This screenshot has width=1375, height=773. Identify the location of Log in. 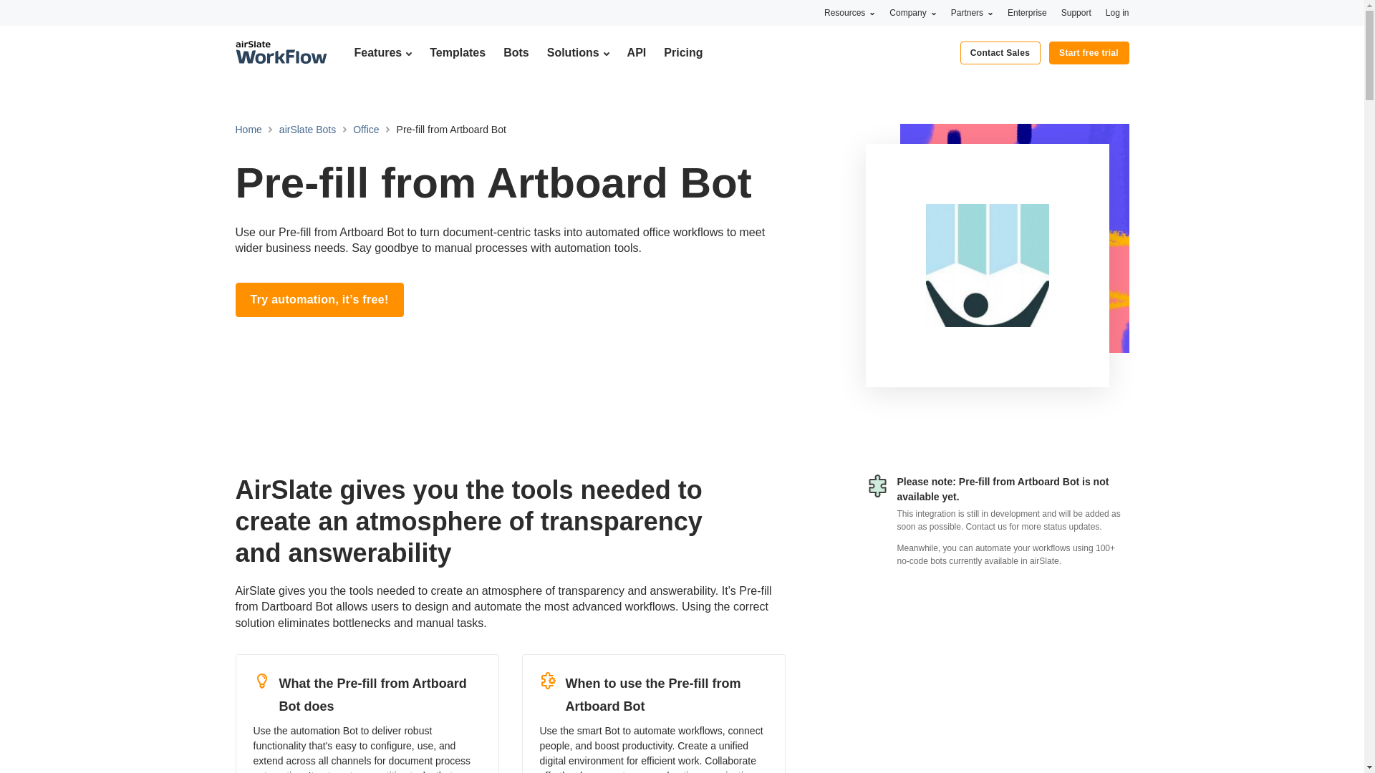
(1117, 12).